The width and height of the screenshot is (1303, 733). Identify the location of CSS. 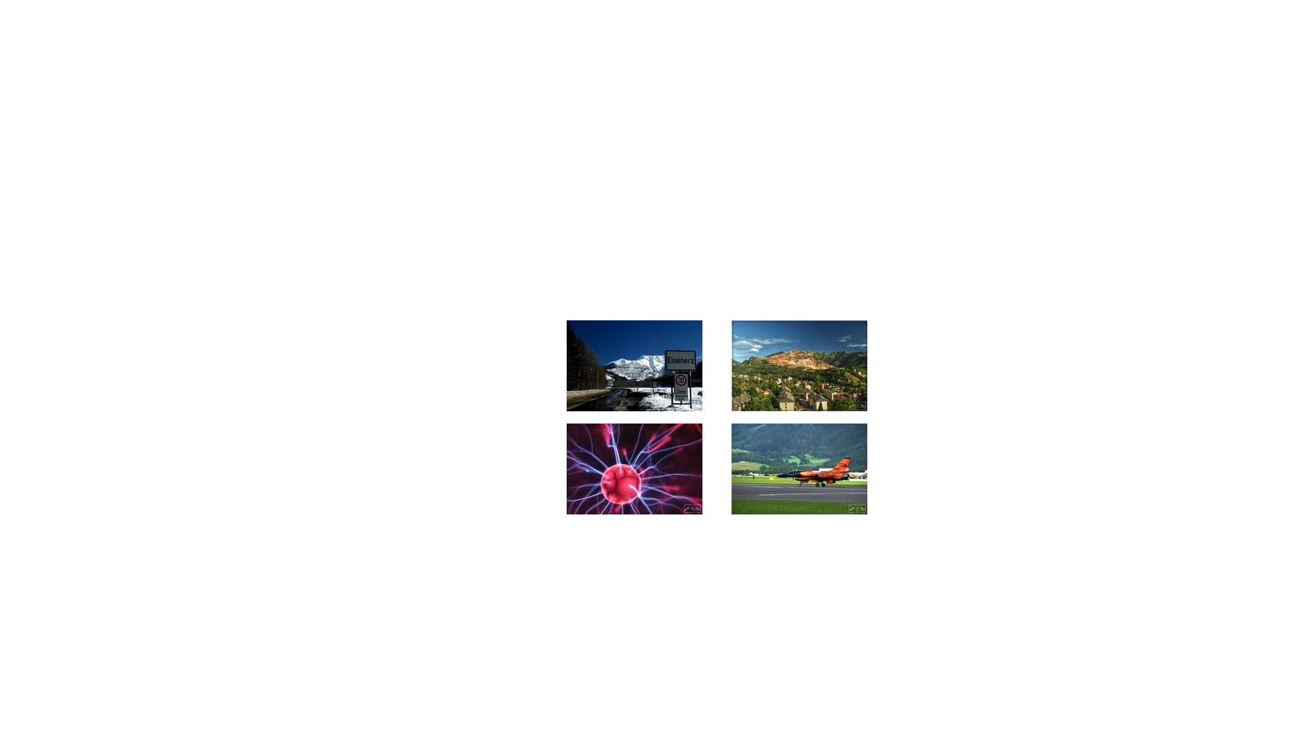
(632, 545).